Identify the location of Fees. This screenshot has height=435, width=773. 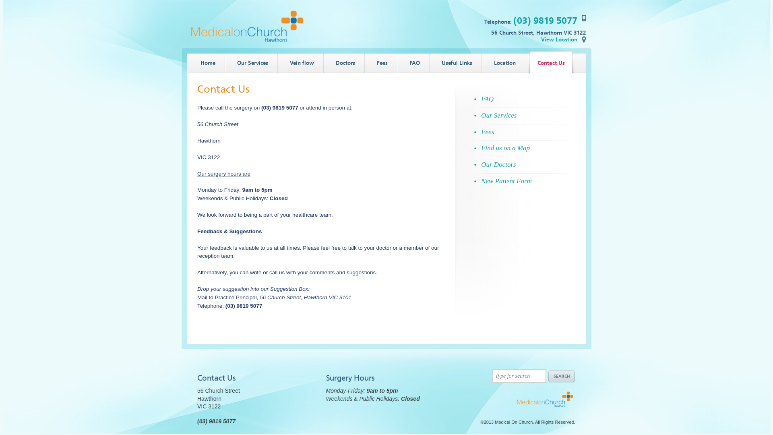
(379, 62).